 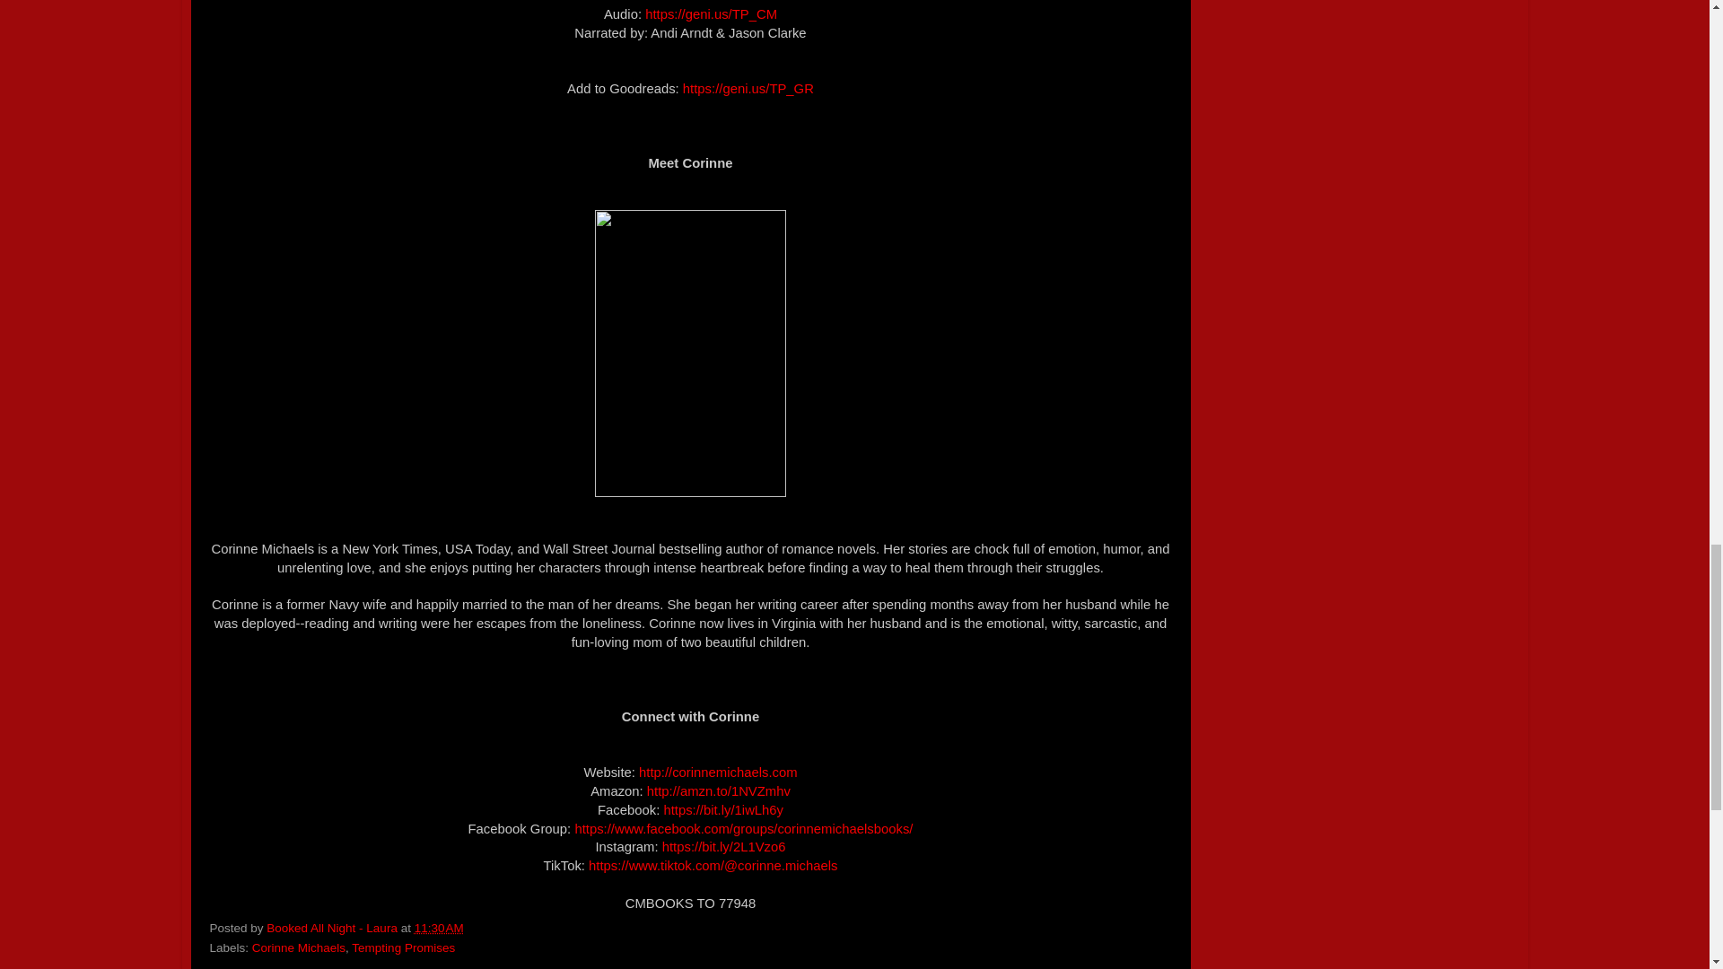 What do you see at coordinates (402, 947) in the screenshot?
I see `Tempting Promises` at bounding box center [402, 947].